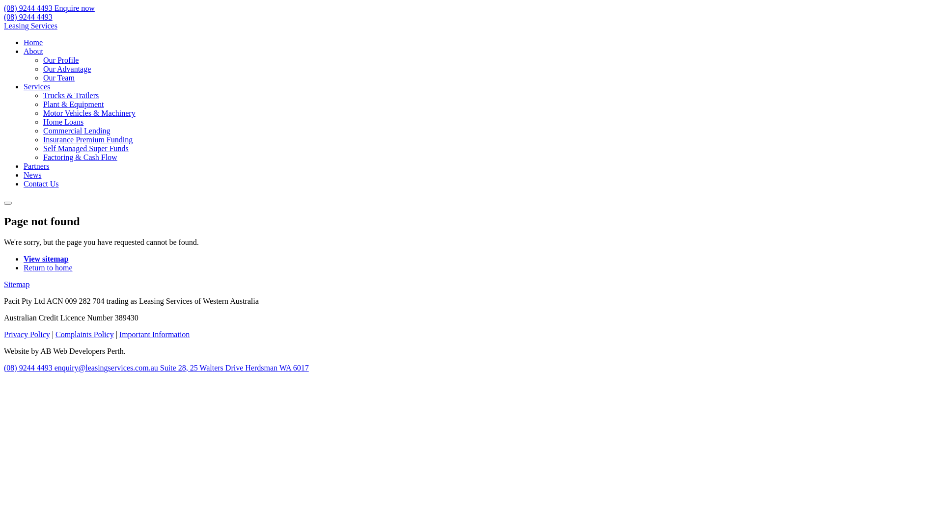  I want to click on Enquire now, so click(75, 8).